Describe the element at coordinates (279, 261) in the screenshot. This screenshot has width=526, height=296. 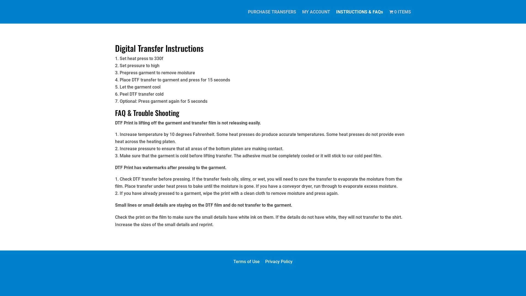
I see `Privacy Policy` at that location.